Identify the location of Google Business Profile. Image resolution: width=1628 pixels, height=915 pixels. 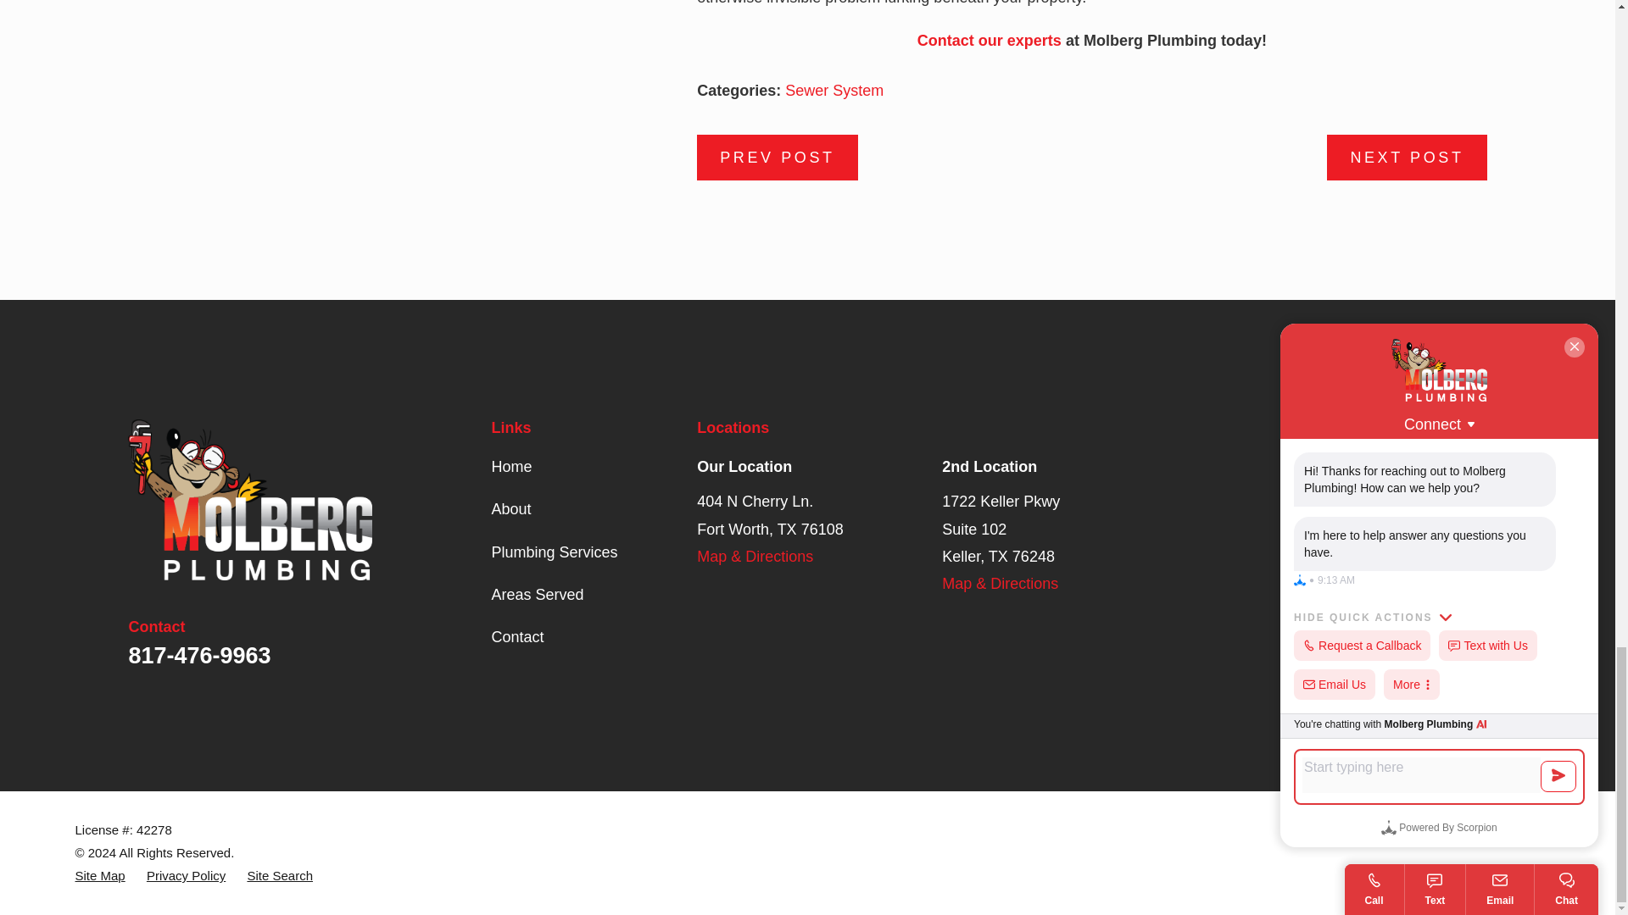
(1292, 463).